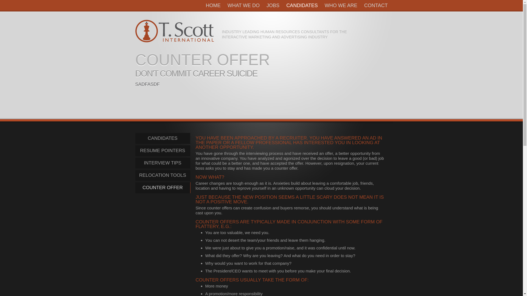 Image resolution: width=527 pixels, height=296 pixels. I want to click on INTERVIEW TIPS, so click(162, 163).